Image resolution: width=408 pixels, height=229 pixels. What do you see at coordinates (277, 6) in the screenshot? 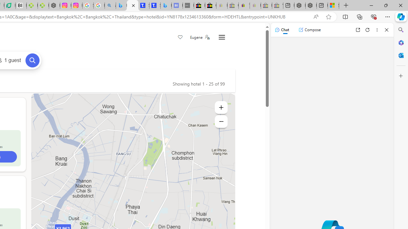
I see `Yard, Garden & Outdoor Living - Sleeping` at bounding box center [277, 6].